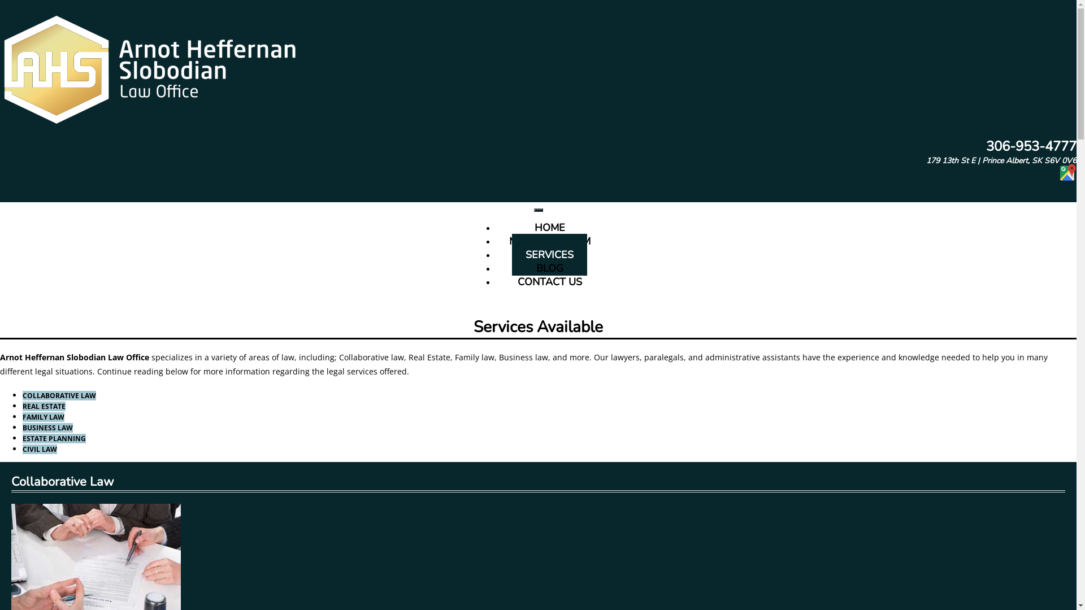 This screenshot has width=1085, height=610. What do you see at coordinates (550, 228) in the screenshot?
I see `HOME` at bounding box center [550, 228].